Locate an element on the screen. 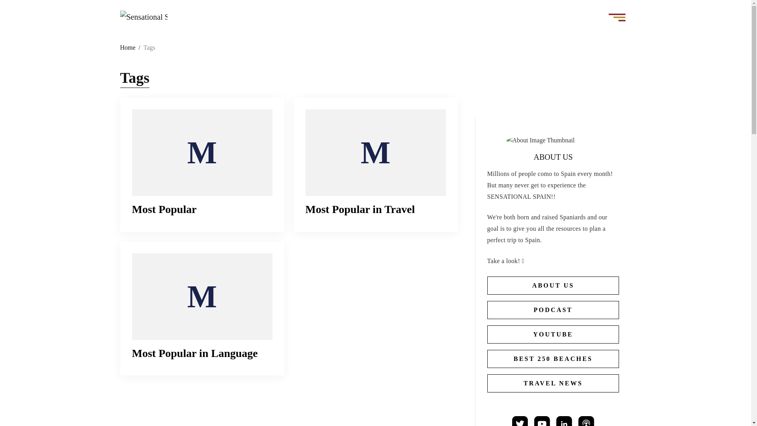 The width and height of the screenshot is (757, 426). YOUTUBE is located at coordinates (553, 334).